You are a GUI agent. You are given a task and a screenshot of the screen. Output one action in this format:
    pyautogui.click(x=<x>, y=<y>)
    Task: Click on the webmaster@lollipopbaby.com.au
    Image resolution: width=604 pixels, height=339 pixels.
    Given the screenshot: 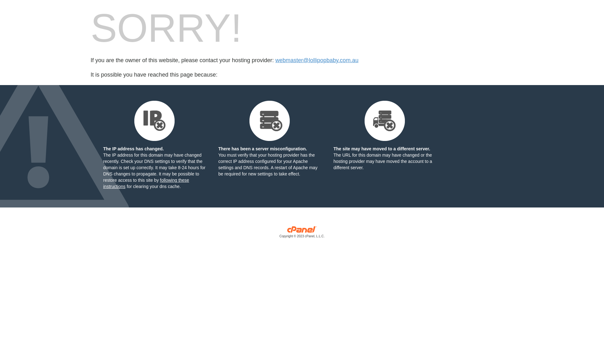 What is the action you would take?
    pyautogui.click(x=317, y=60)
    